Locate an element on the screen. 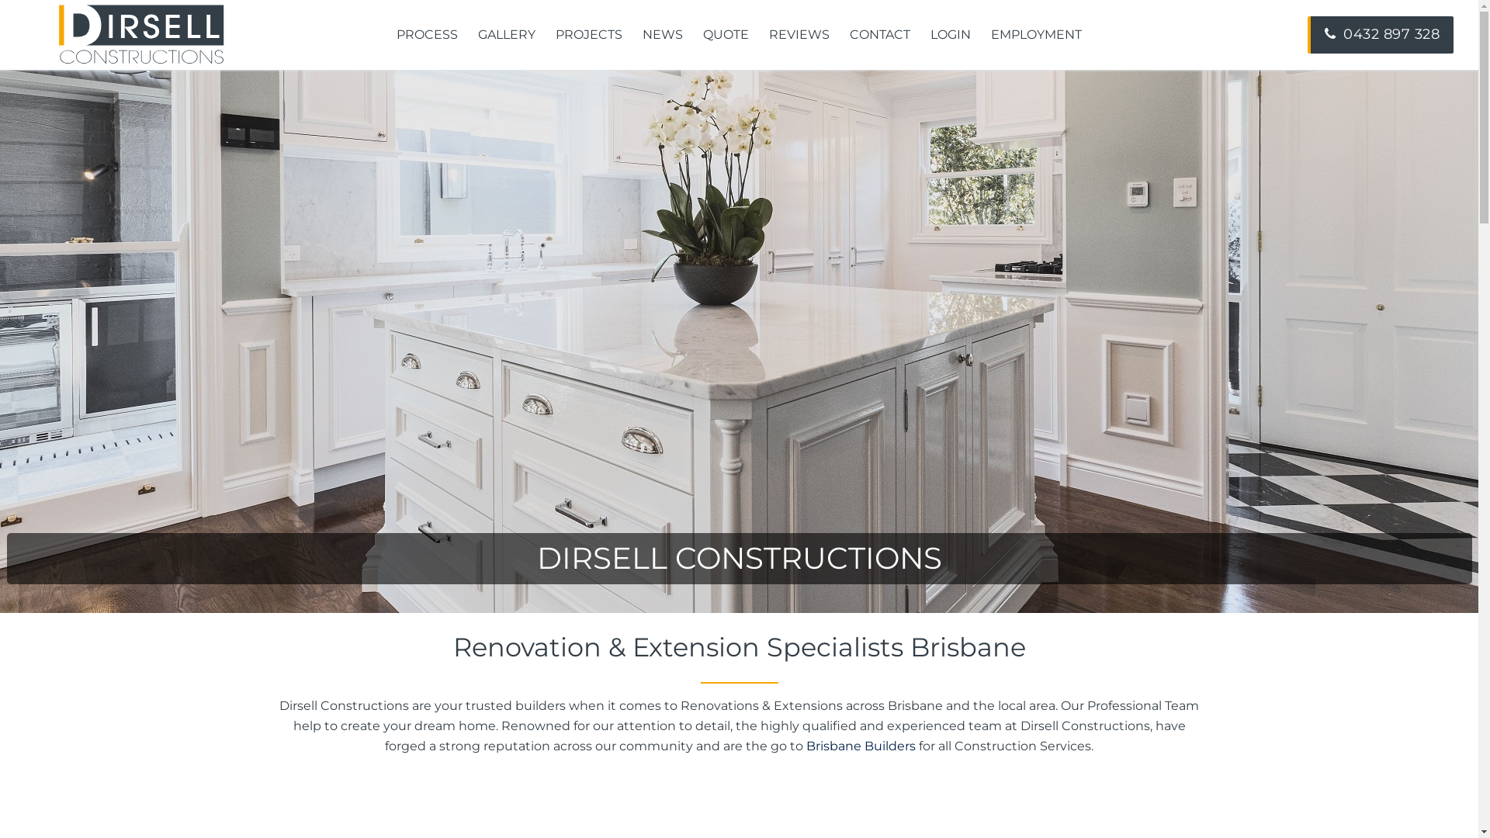  PROCESS is located at coordinates (427, 35).